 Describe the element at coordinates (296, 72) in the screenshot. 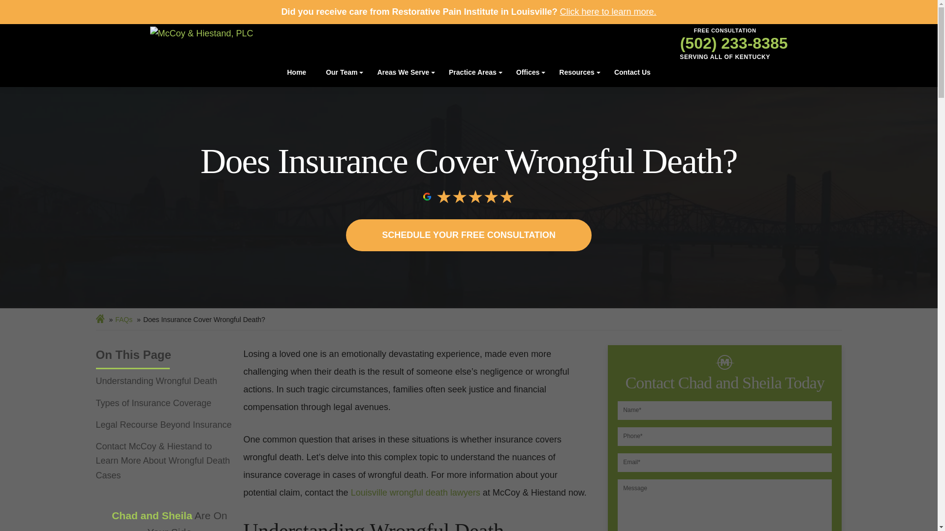

I see `Home` at that location.